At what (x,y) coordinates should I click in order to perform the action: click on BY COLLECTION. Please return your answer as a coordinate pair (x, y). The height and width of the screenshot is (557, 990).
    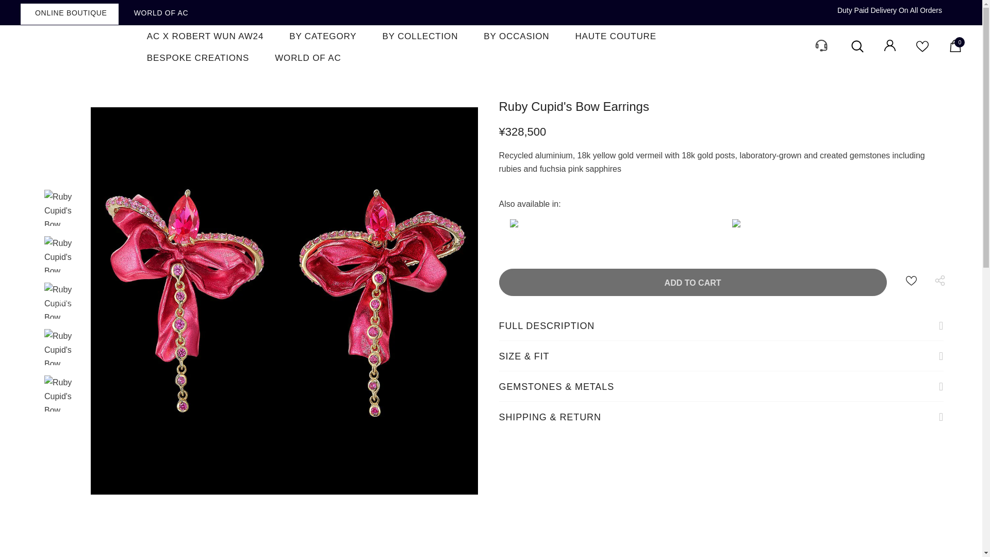
    Looking at the image, I should click on (420, 36).